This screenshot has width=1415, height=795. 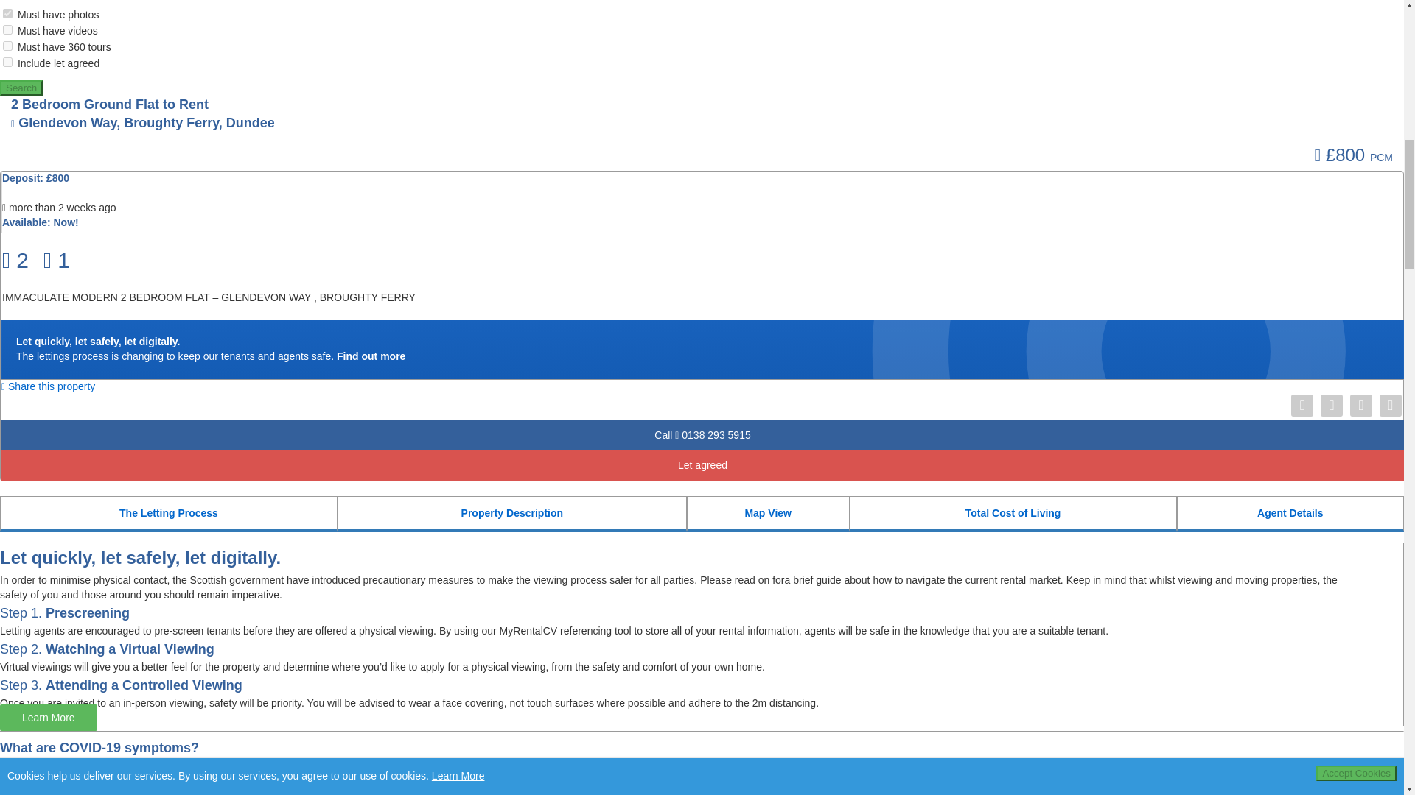 What do you see at coordinates (15, 261) in the screenshot?
I see `2` at bounding box center [15, 261].